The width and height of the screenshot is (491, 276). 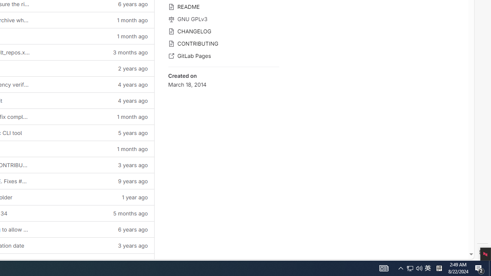 What do you see at coordinates (223, 18) in the screenshot?
I see `GNU GPLv3` at bounding box center [223, 18].